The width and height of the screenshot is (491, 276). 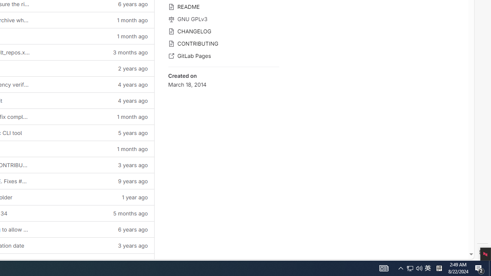 What do you see at coordinates (223, 18) in the screenshot?
I see `GNU GPLv3` at bounding box center [223, 18].